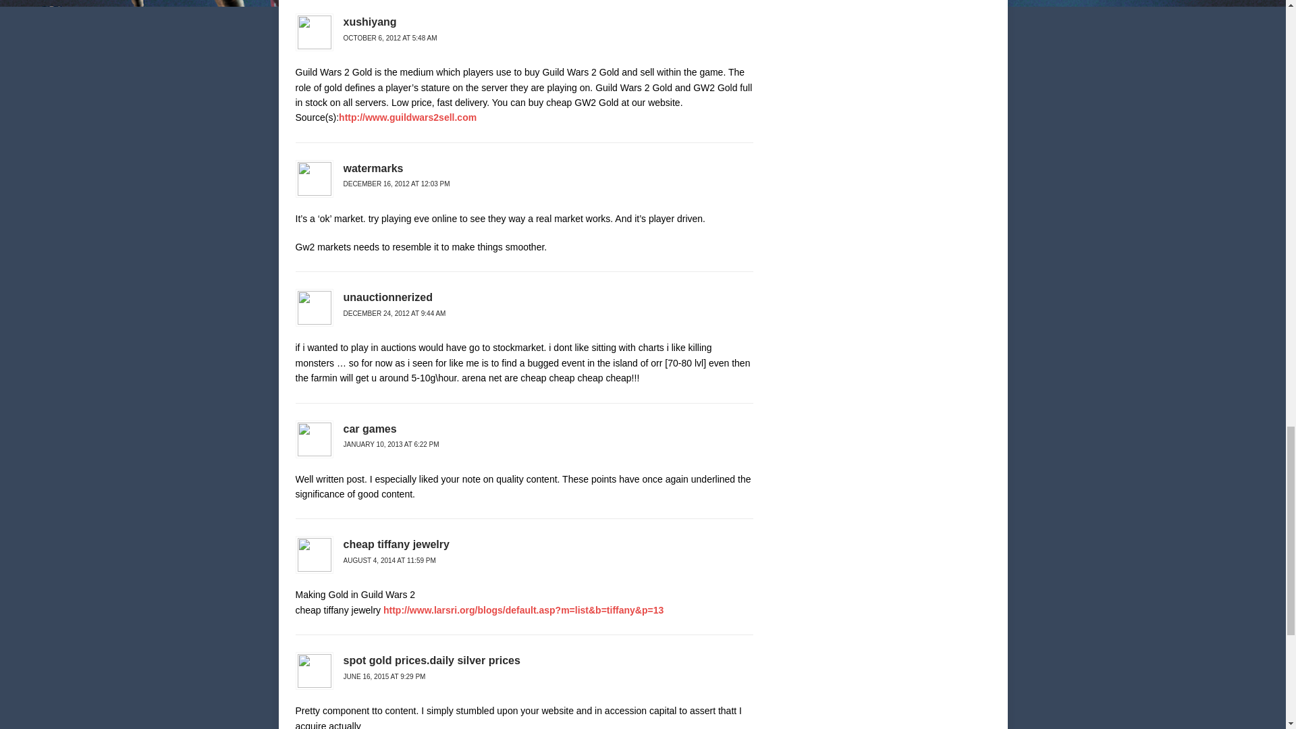 The height and width of the screenshot is (729, 1296). What do you see at coordinates (396, 544) in the screenshot?
I see `cheap tiffany jewelry` at bounding box center [396, 544].